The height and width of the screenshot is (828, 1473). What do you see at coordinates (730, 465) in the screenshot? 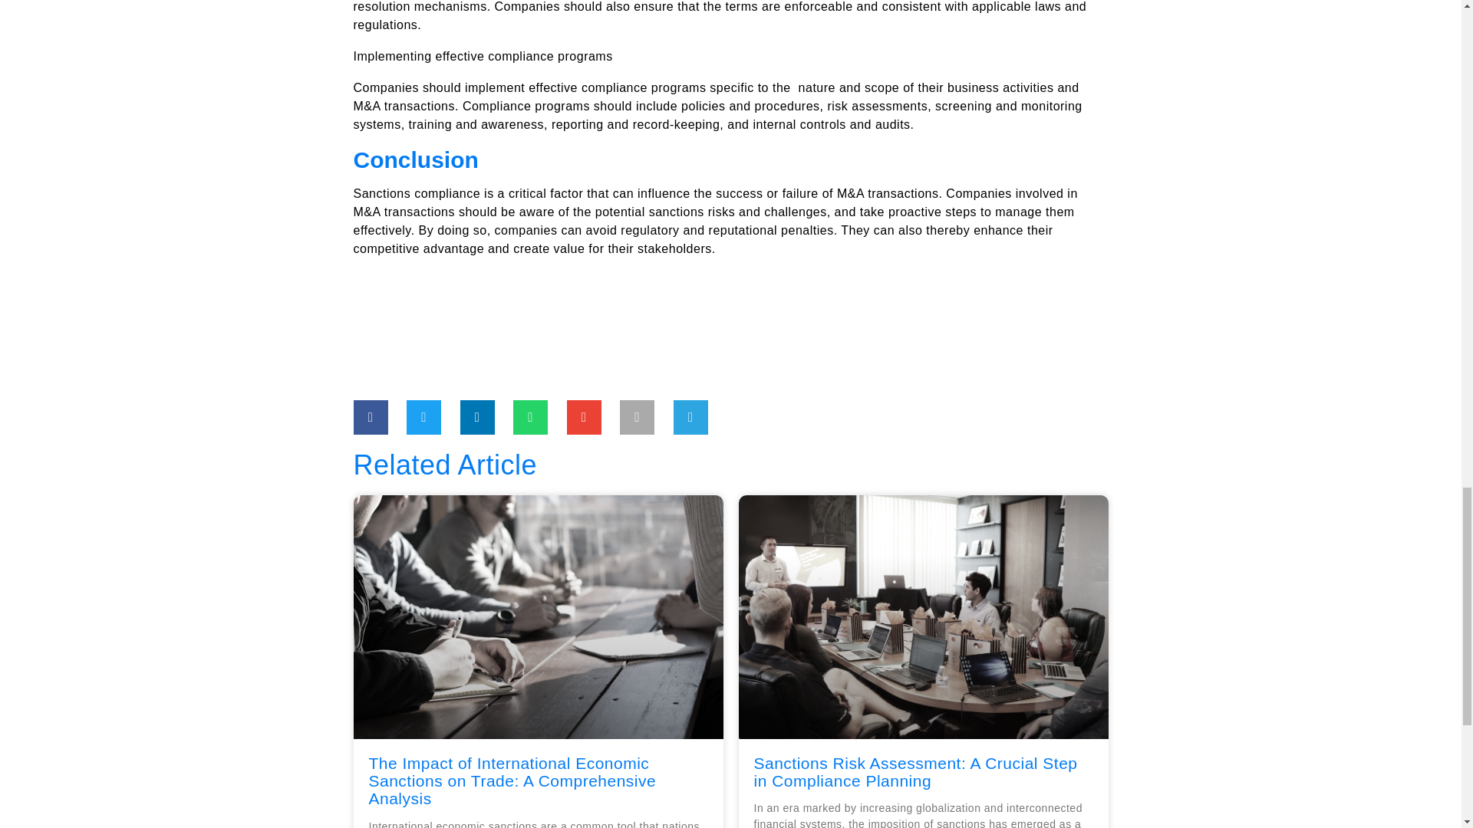
I see `Related Article` at bounding box center [730, 465].